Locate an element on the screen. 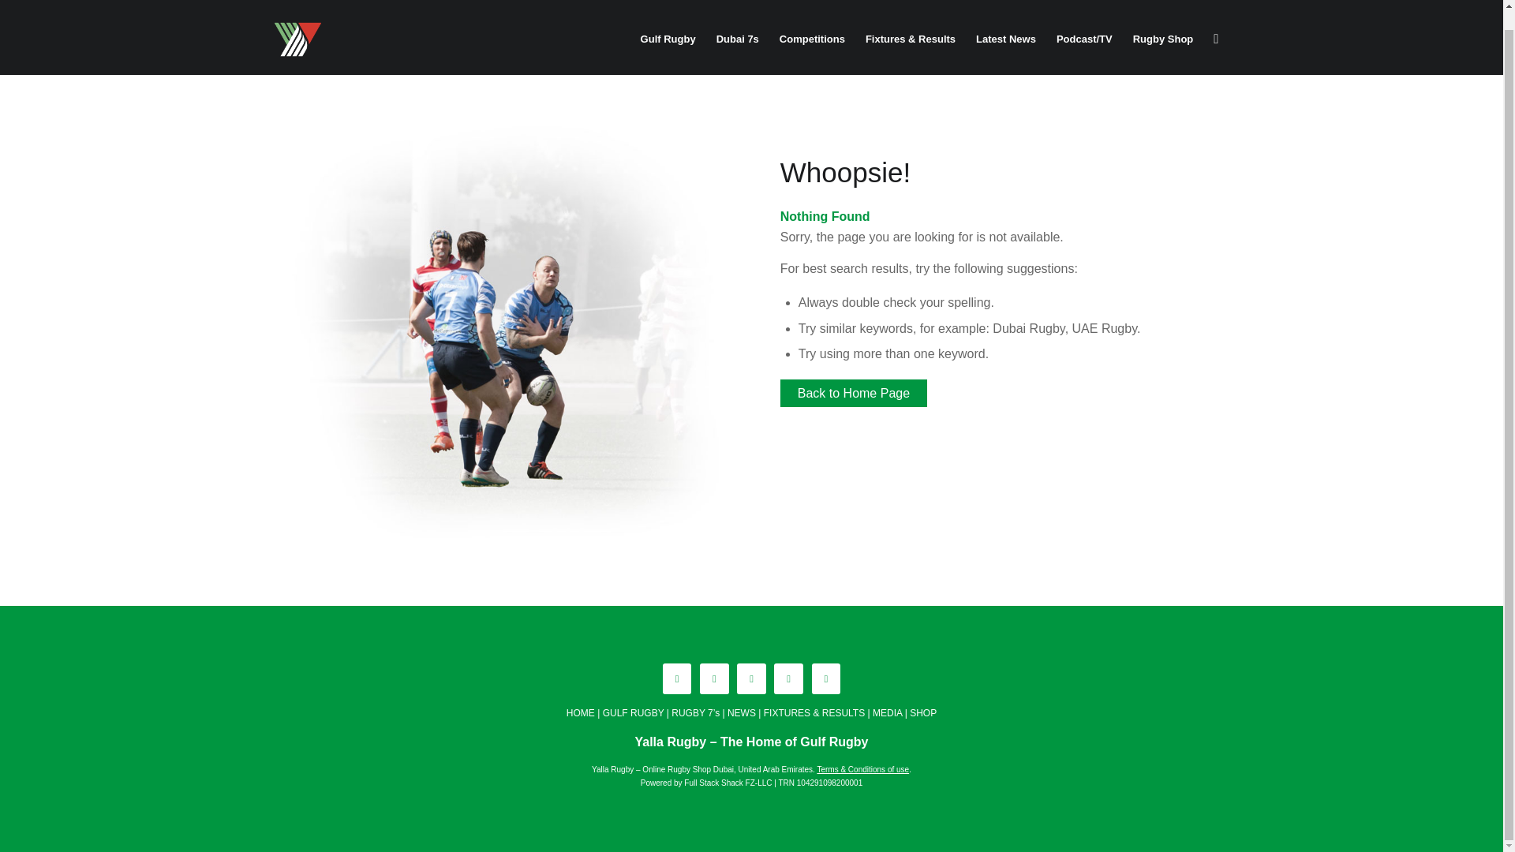 Image resolution: width=1515 pixels, height=852 pixels. Shop is located at coordinates (1117, 2).